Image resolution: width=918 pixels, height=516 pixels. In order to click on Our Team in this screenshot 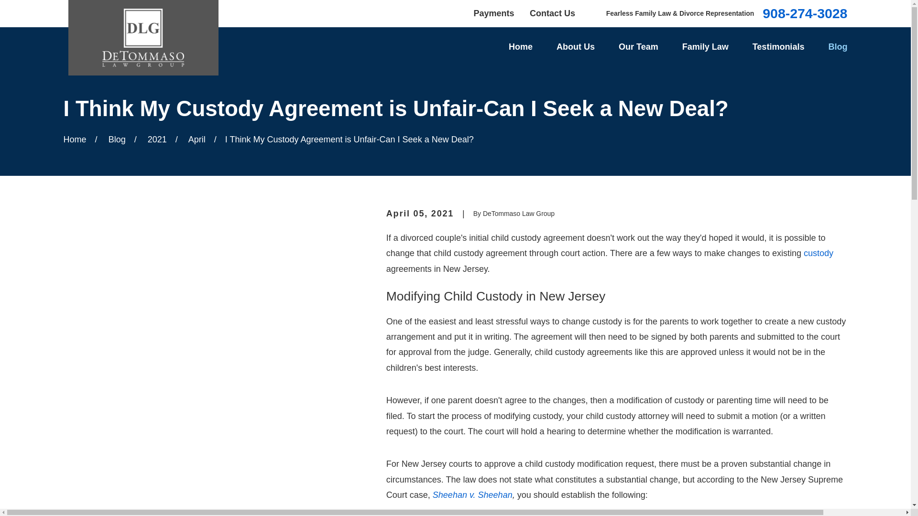, I will do `click(638, 47)`.